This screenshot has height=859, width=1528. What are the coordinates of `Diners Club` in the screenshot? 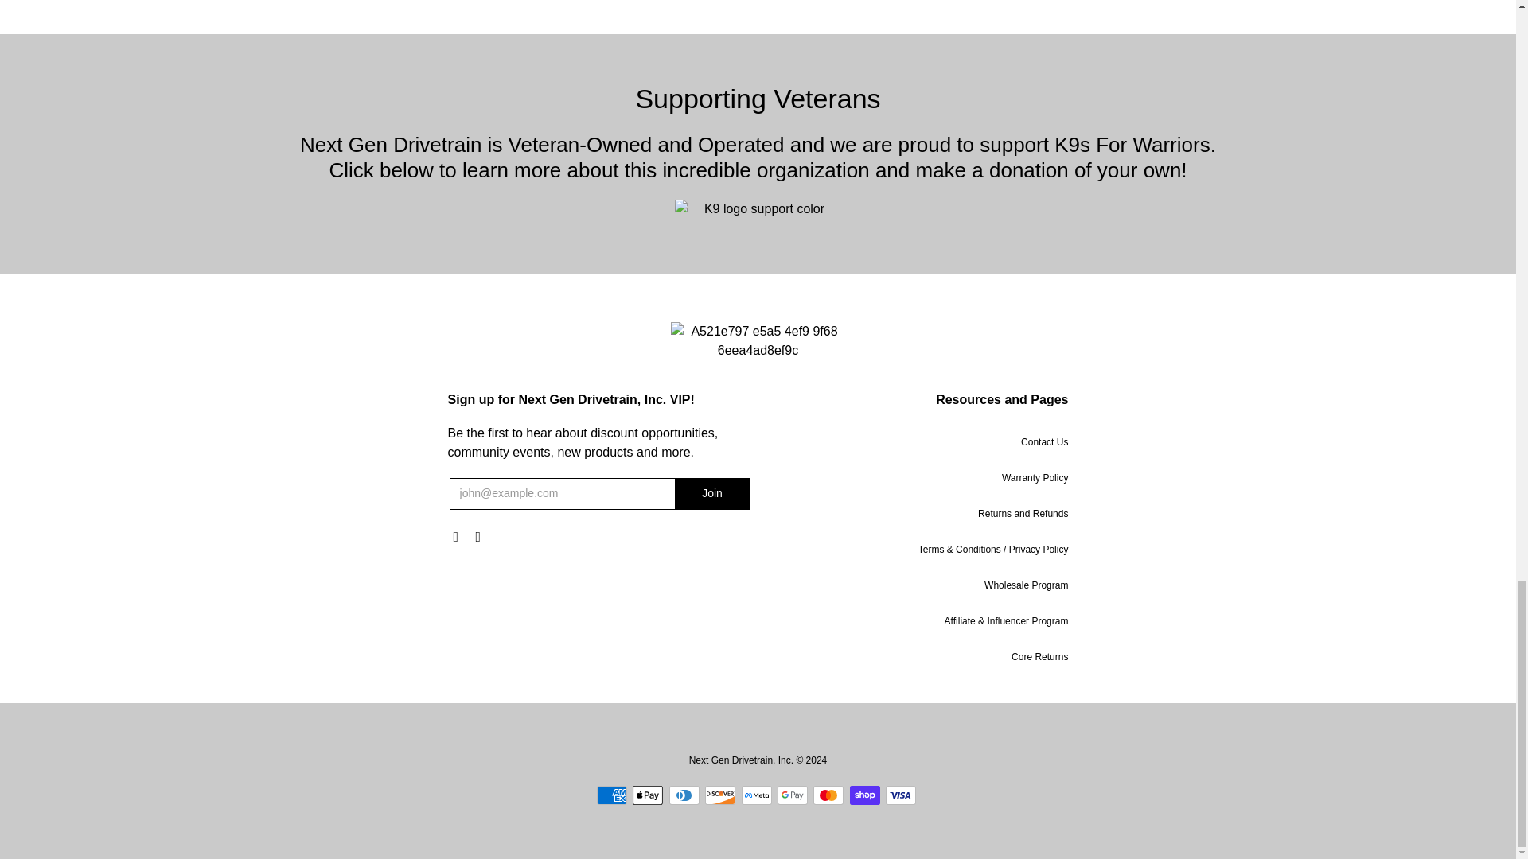 It's located at (684, 795).